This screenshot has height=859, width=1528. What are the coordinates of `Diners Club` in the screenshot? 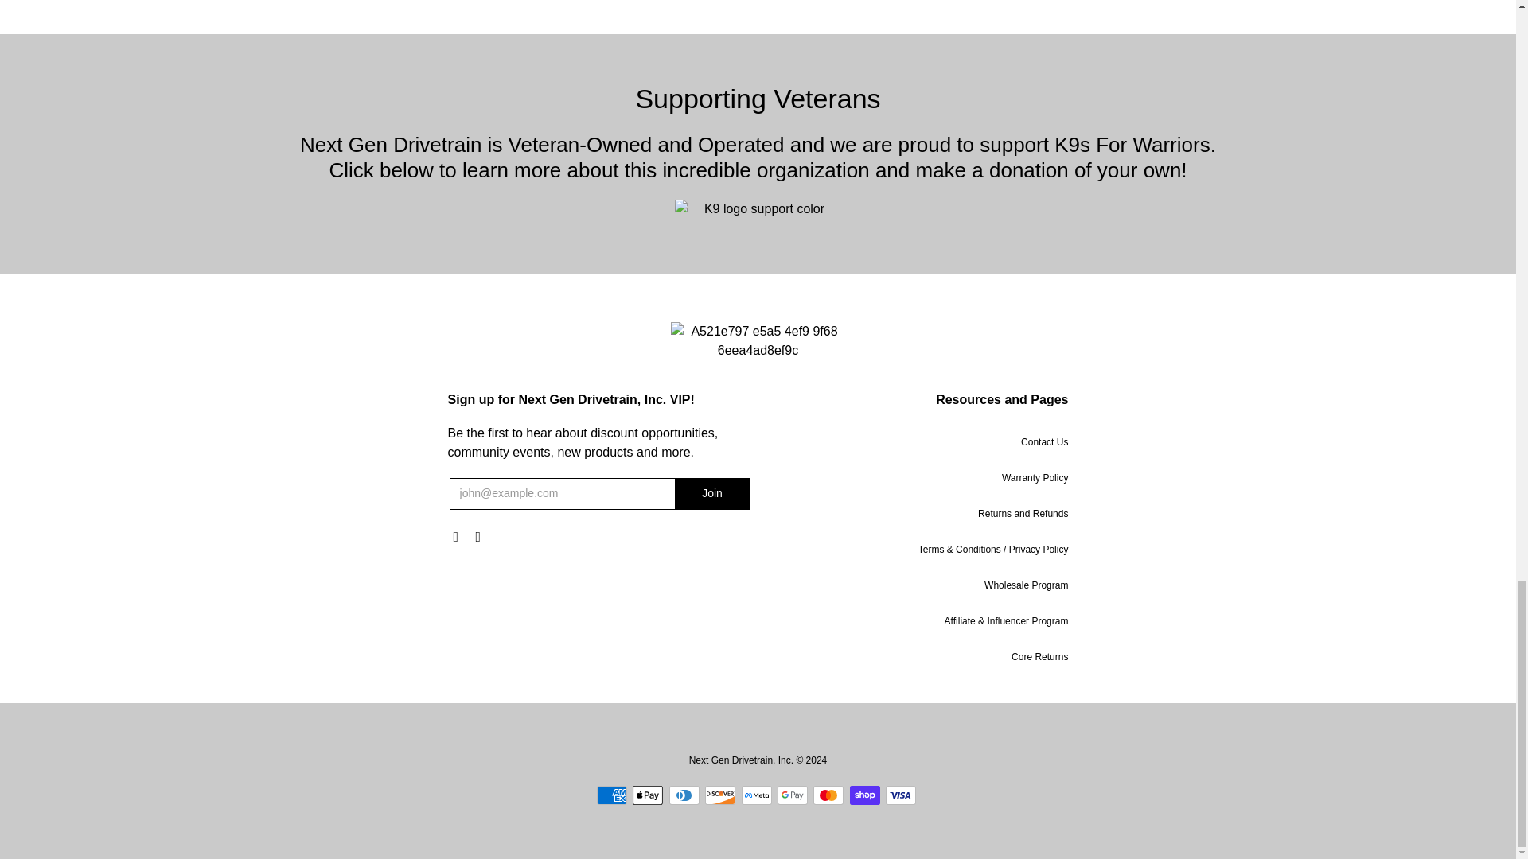 It's located at (684, 795).